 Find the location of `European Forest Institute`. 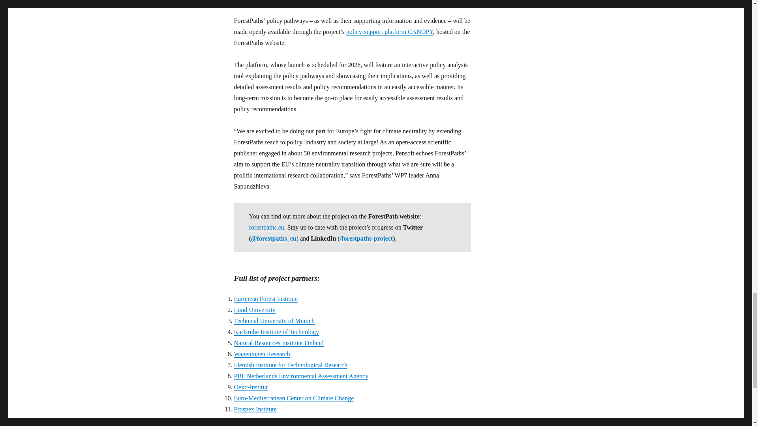

European Forest Institute is located at coordinates (265, 299).